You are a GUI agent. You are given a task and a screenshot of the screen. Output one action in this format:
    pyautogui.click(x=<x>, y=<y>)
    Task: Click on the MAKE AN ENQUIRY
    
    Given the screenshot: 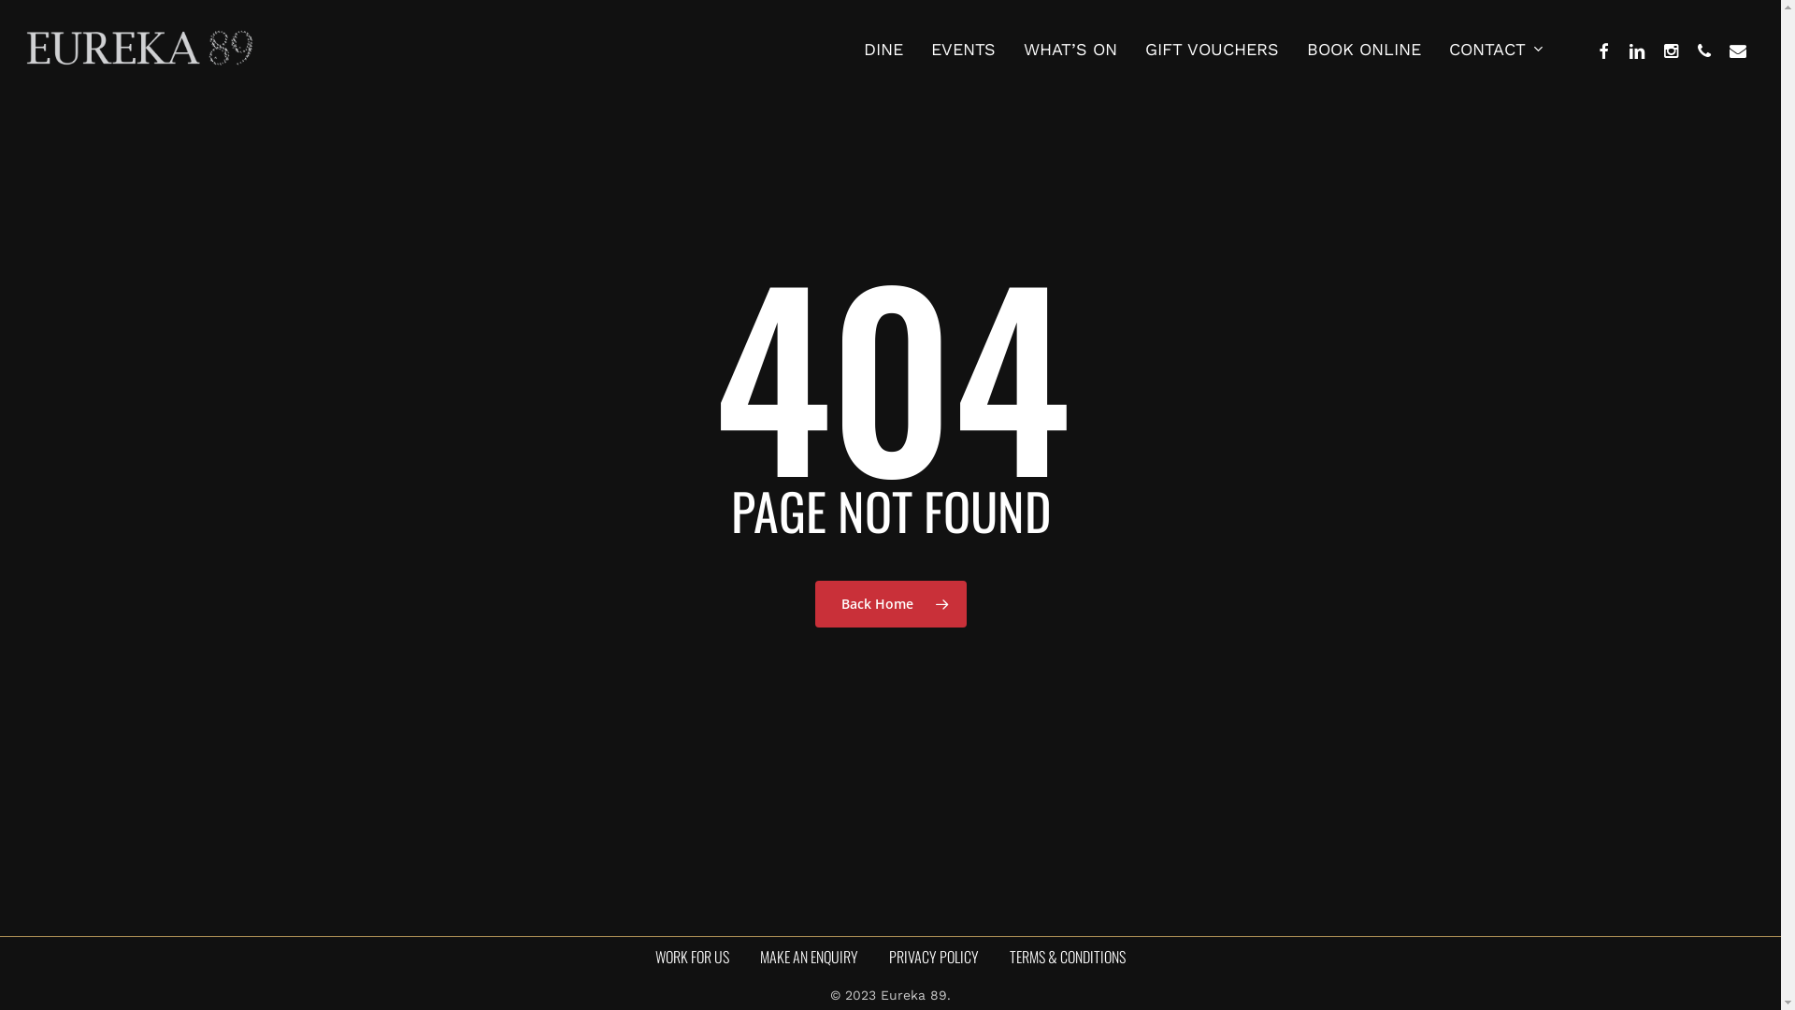 What is the action you would take?
    pyautogui.click(x=810, y=957)
    